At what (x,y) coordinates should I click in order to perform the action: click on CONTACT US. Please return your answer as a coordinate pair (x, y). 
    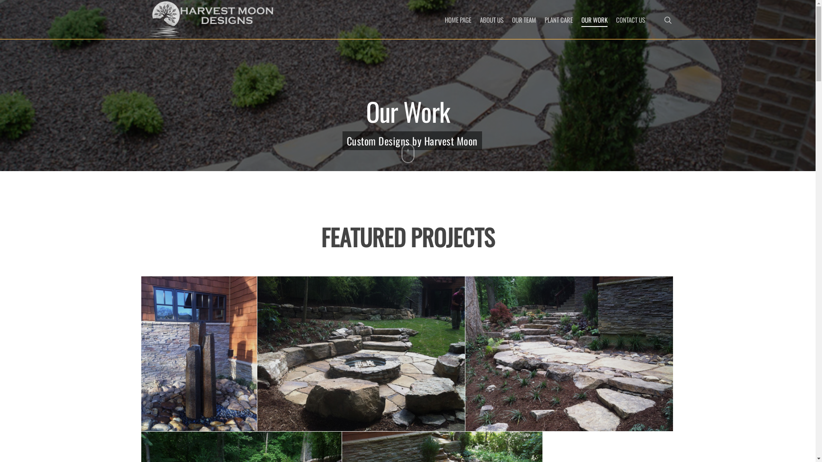
    Looking at the image, I should click on (631, 20).